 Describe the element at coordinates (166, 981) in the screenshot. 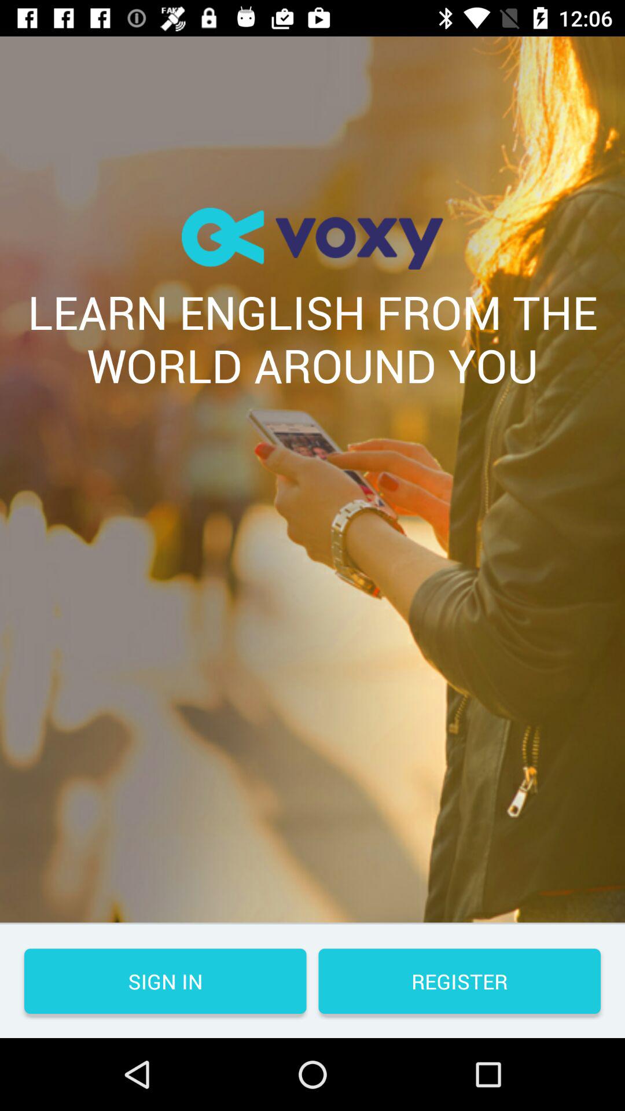

I see `turn on the sign in icon` at that location.